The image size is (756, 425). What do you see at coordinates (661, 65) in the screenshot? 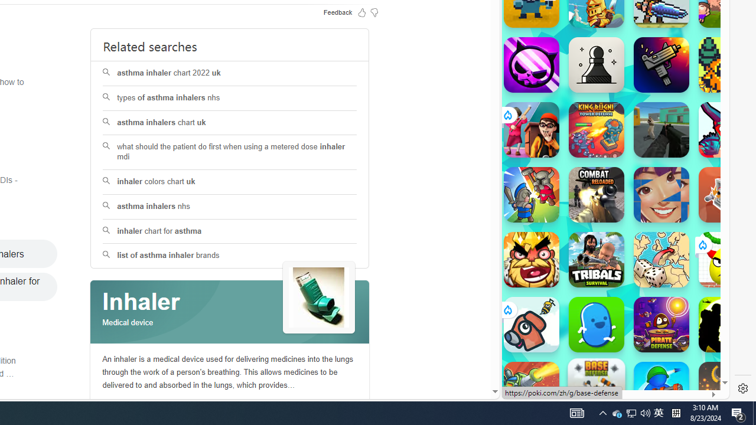
I see `Day of Meat: Radiation` at bounding box center [661, 65].